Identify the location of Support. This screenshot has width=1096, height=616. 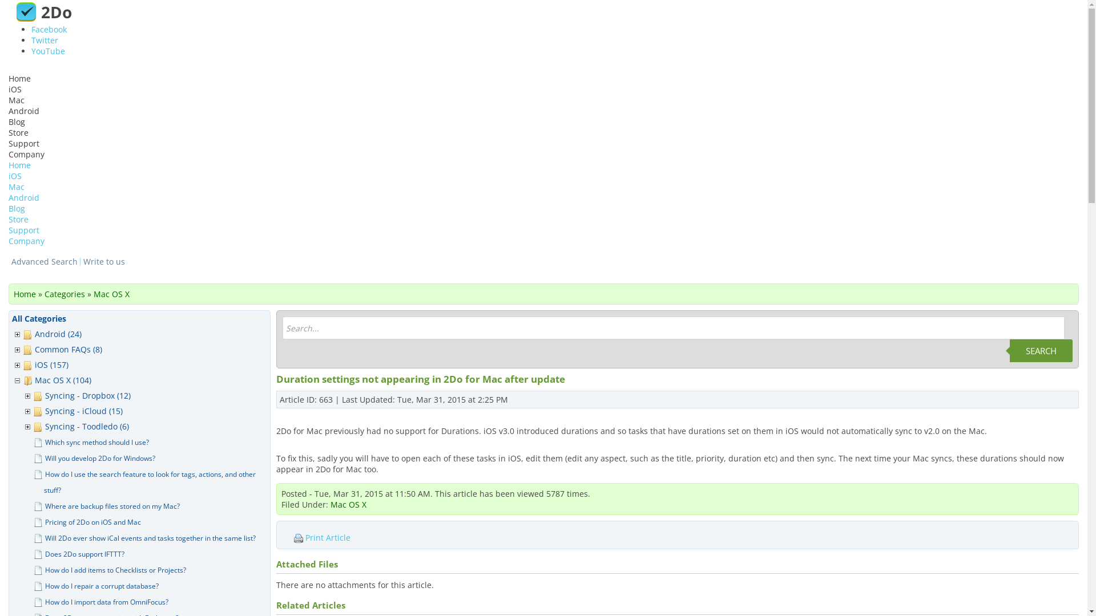
(24, 144).